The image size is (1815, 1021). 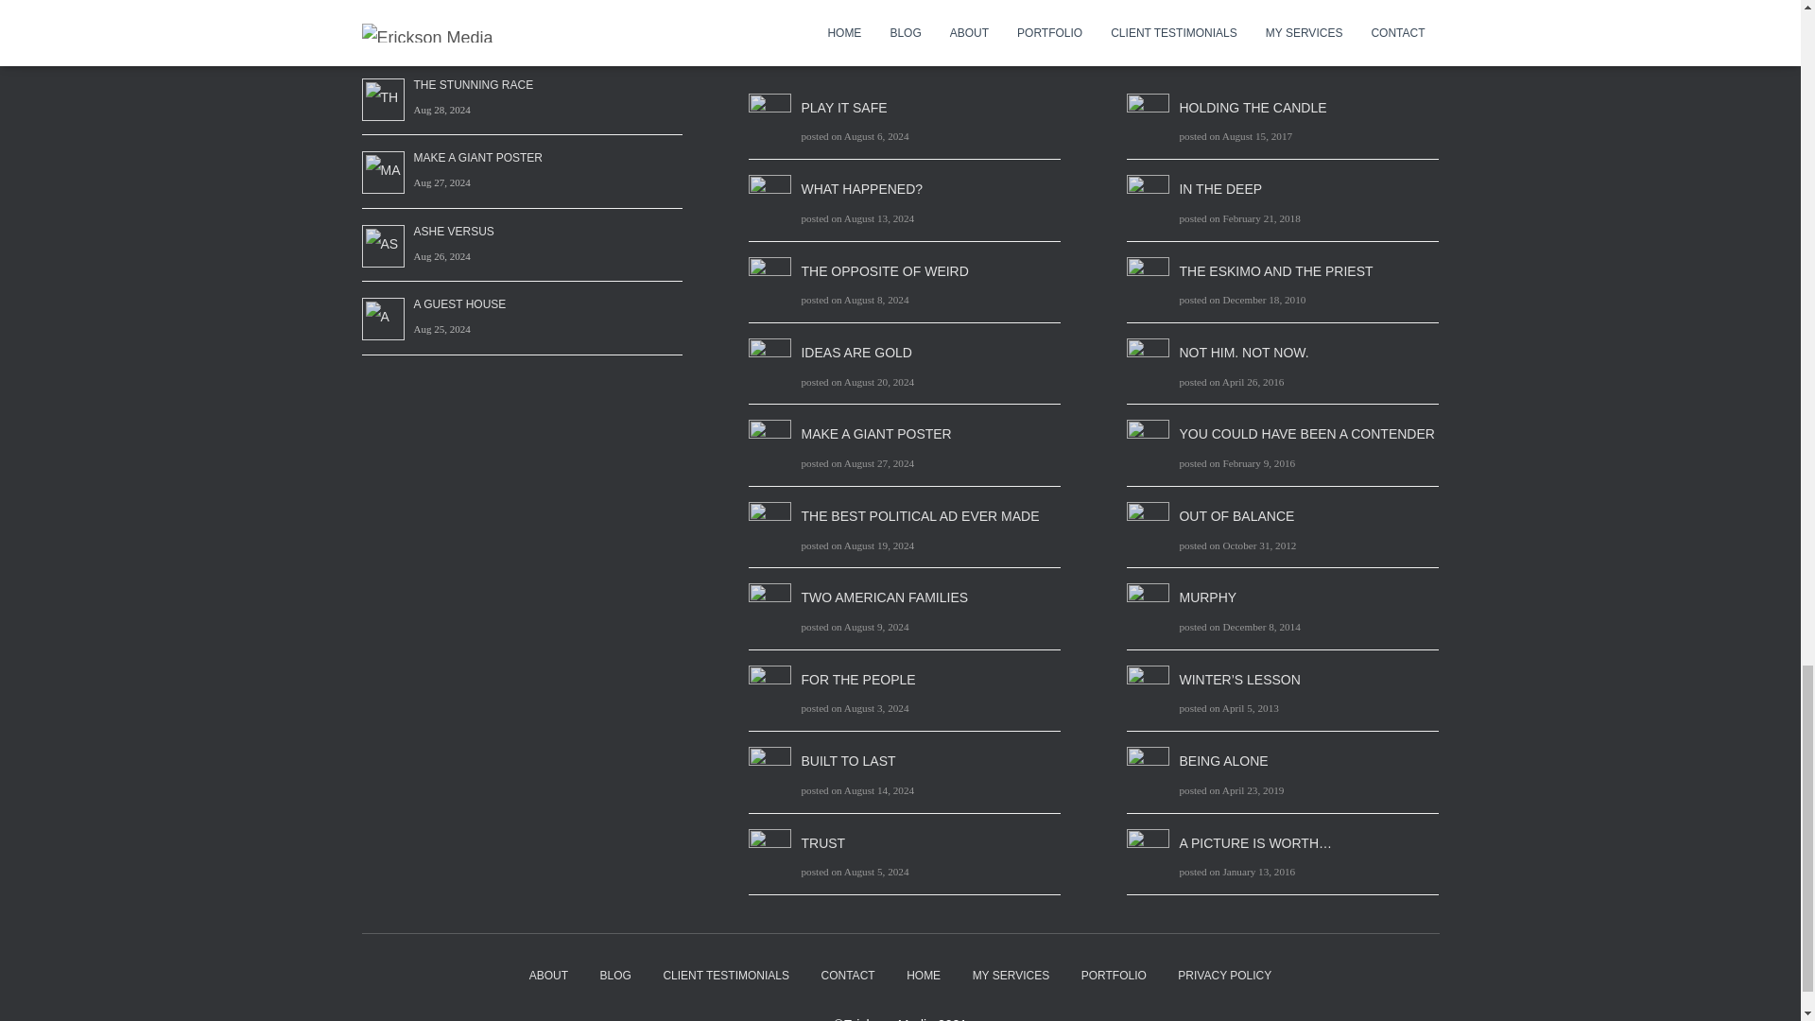 What do you see at coordinates (843, 108) in the screenshot?
I see `PLAY IT SAFE` at bounding box center [843, 108].